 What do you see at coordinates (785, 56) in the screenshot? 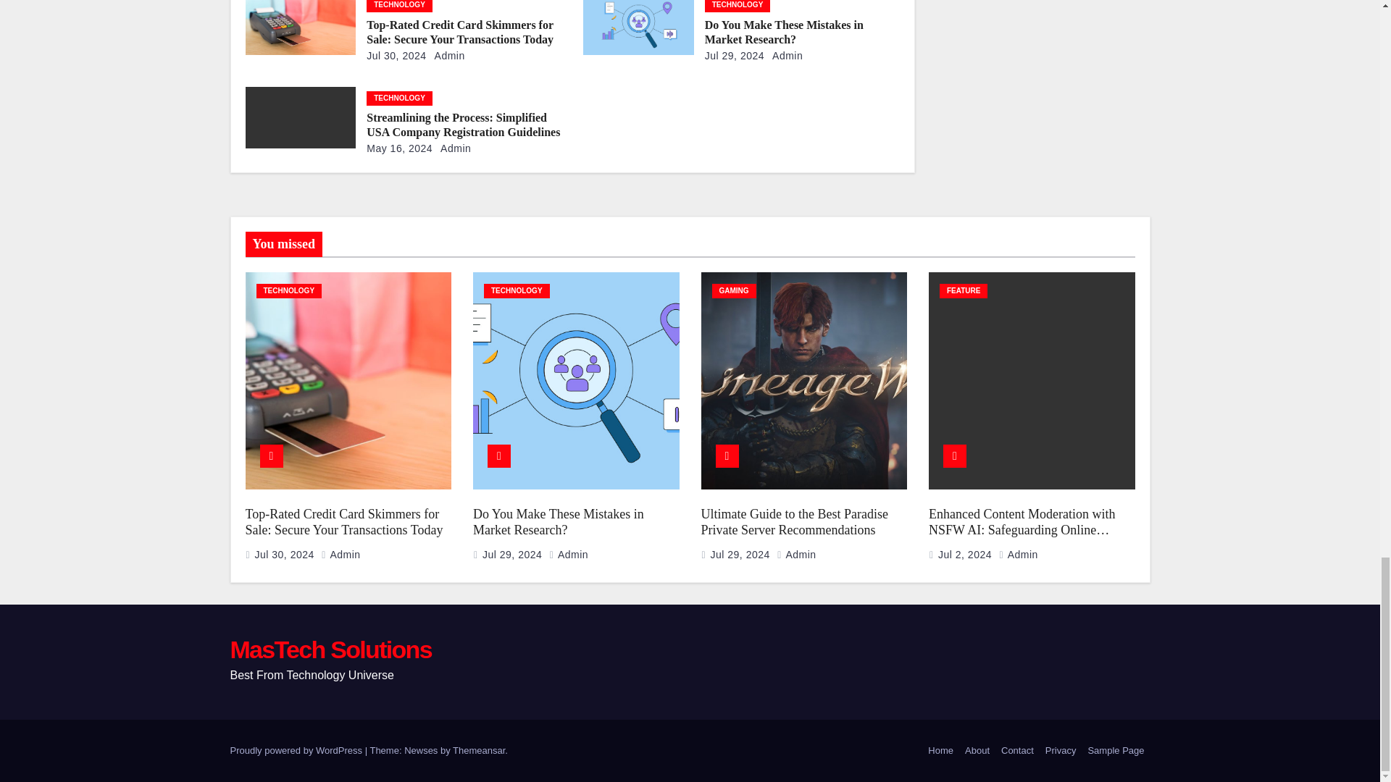
I see `Admin` at bounding box center [785, 56].